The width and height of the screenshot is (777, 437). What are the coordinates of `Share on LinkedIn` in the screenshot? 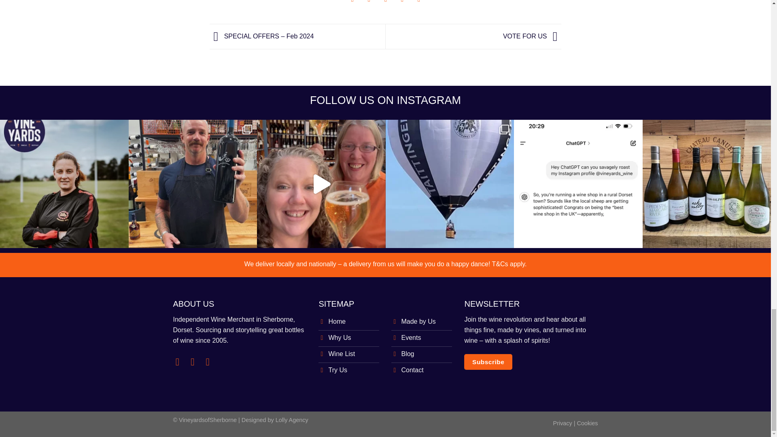 It's located at (419, 4).